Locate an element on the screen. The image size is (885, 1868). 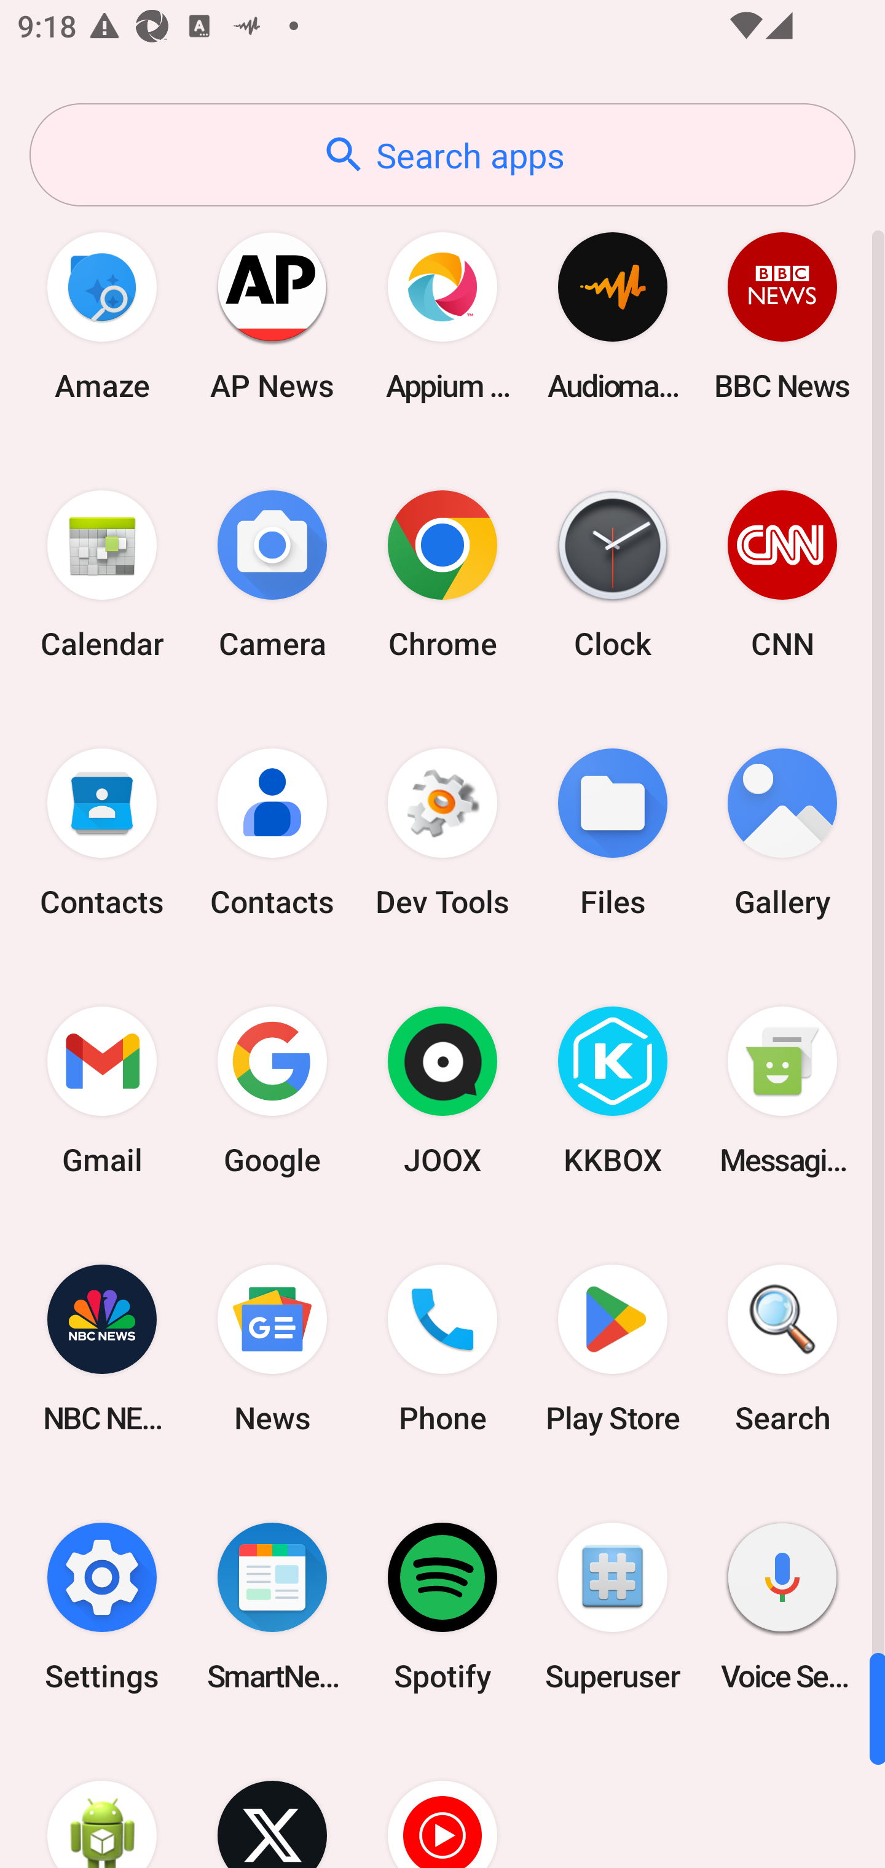
Camera is located at coordinates (272, 574).